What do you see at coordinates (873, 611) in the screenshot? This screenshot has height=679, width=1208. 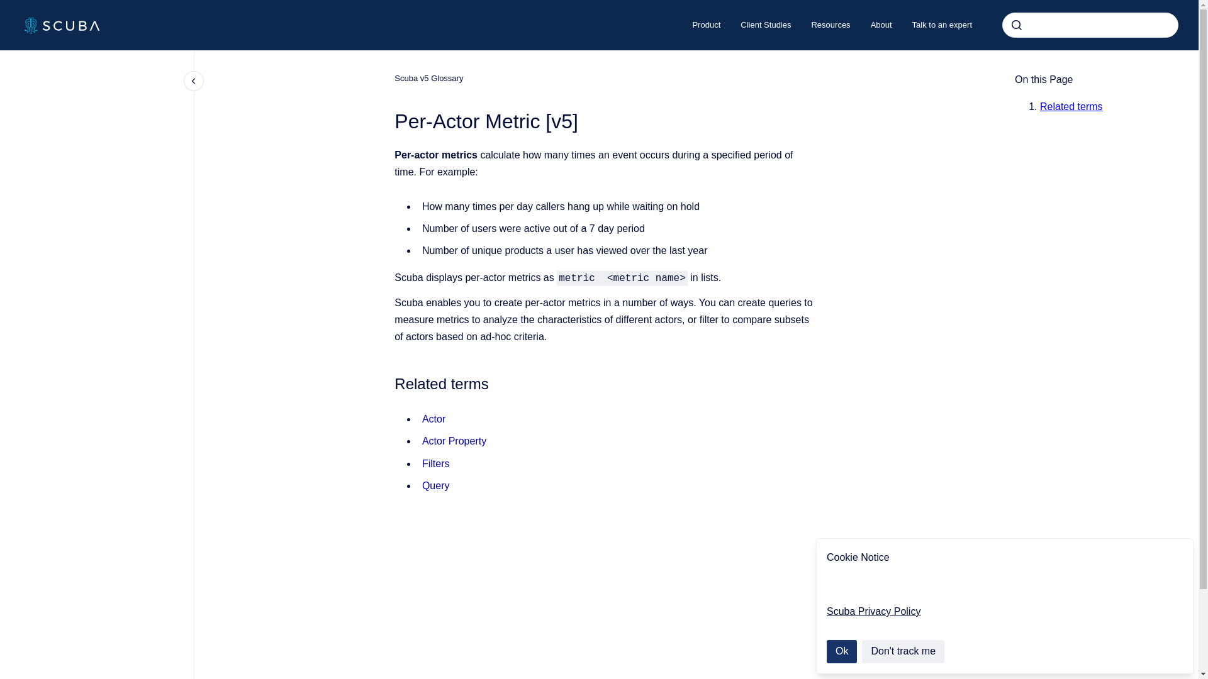 I see `Scuba Privacy Policy` at bounding box center [873, 611].